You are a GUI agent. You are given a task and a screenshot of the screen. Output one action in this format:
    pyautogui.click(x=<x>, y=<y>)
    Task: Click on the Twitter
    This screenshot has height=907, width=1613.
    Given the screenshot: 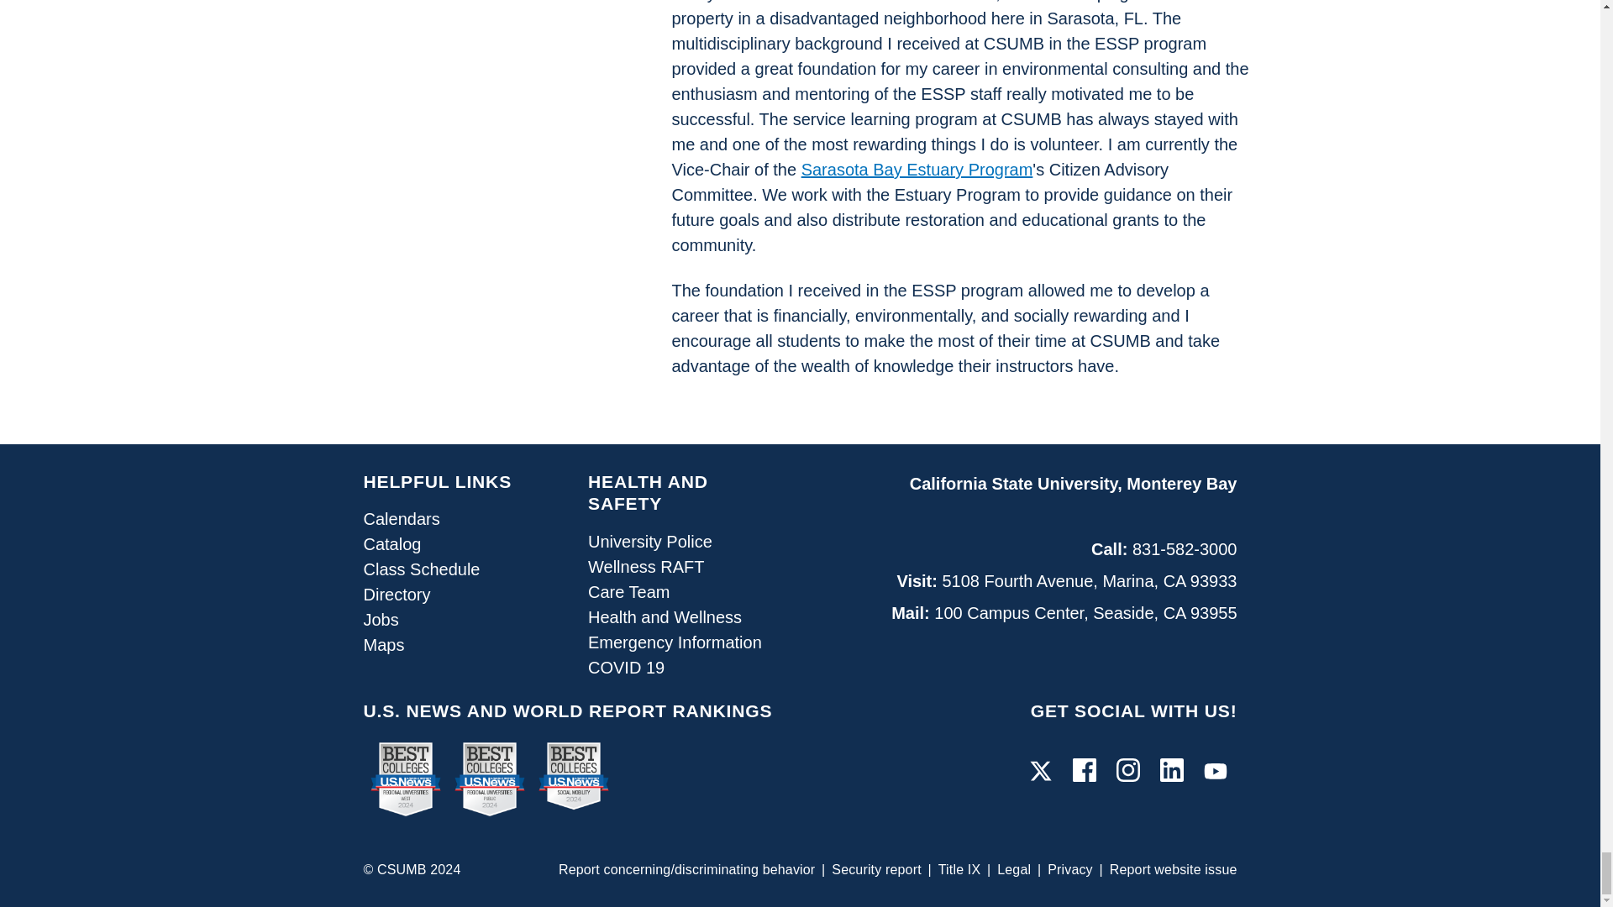 What is the action you would take?
    pyautogui.click(x=1040, y=771)
    